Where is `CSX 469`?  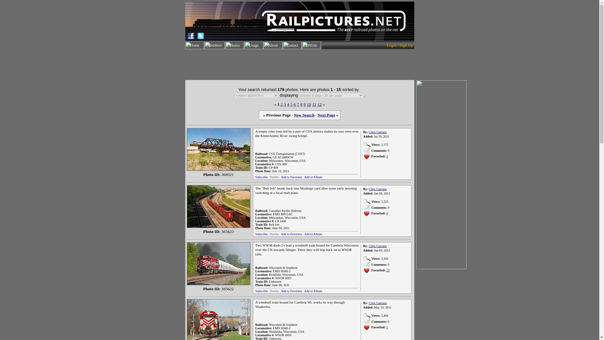 CSX 469 is located at coordinates (281, 164).